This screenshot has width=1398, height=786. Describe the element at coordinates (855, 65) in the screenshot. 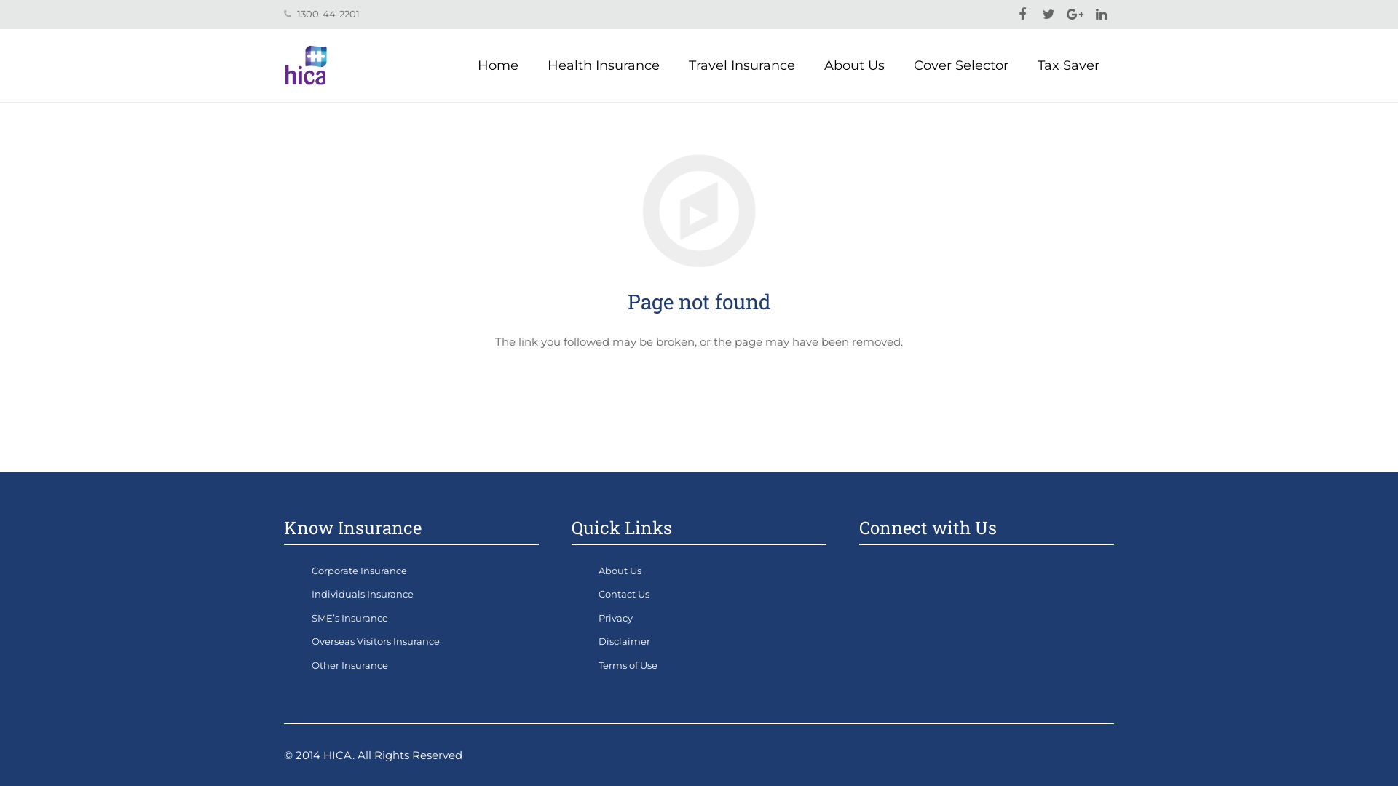

I see `About Us` at that location.